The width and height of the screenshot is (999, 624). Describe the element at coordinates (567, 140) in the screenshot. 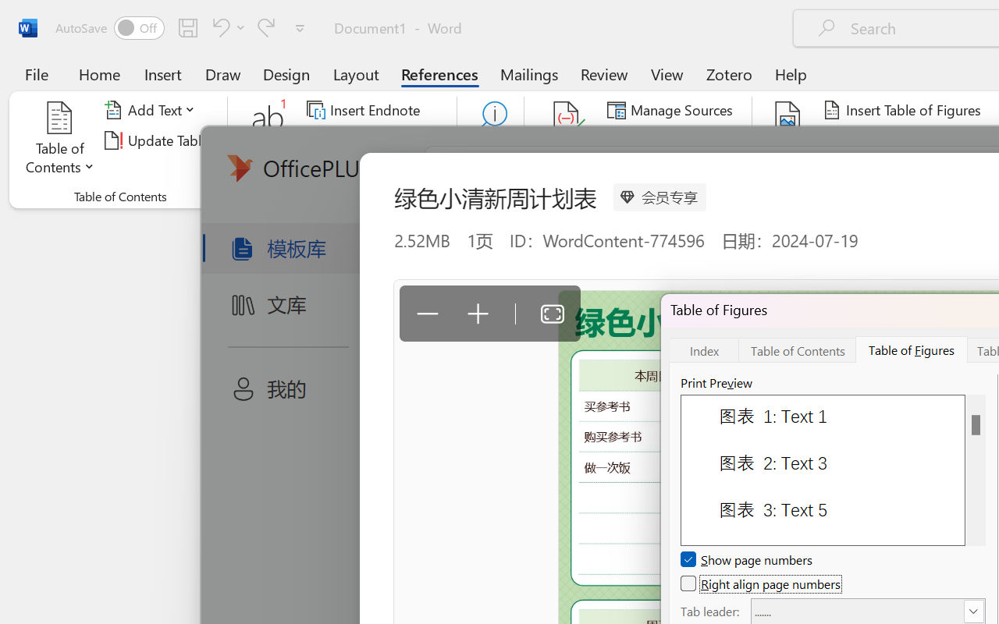

I see `Insert Citation` at that location.